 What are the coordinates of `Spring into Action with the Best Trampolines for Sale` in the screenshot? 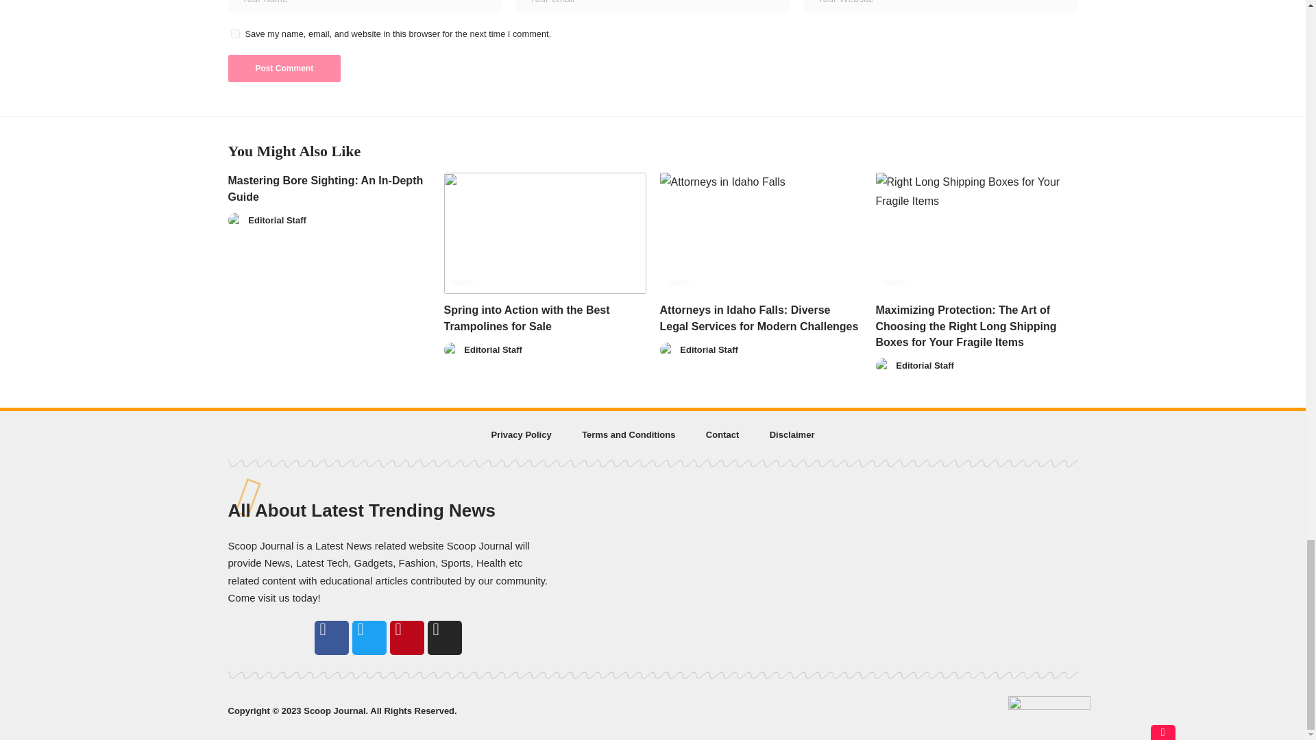 It's located at (545, 233).